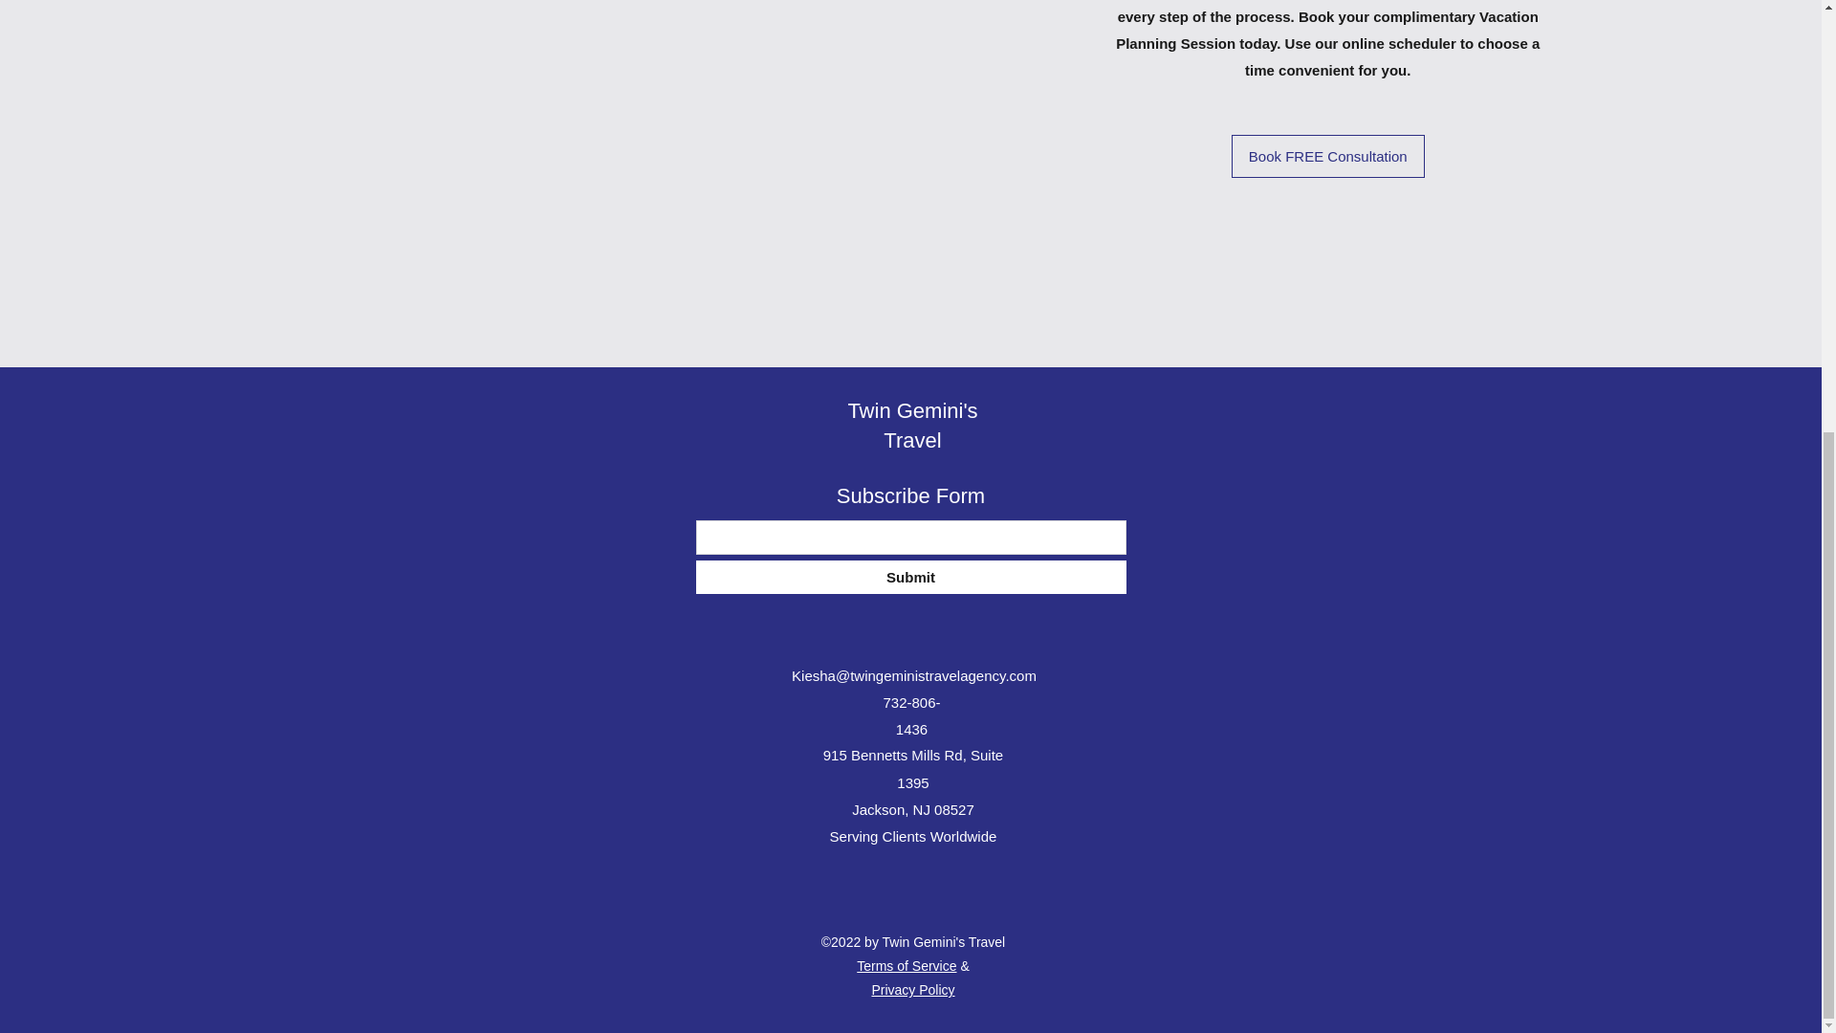 The height and width of the screenshot is (1033, 1836). Describe the element at coordinates (911, 425) in the screenshot. I see `Twin Gemini's Travel` at that location.